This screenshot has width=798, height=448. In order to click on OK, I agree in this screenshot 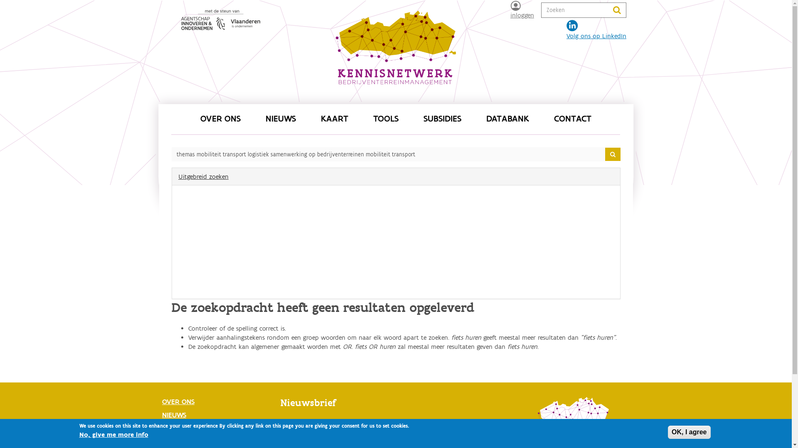, I will do `click(689, 432)`.